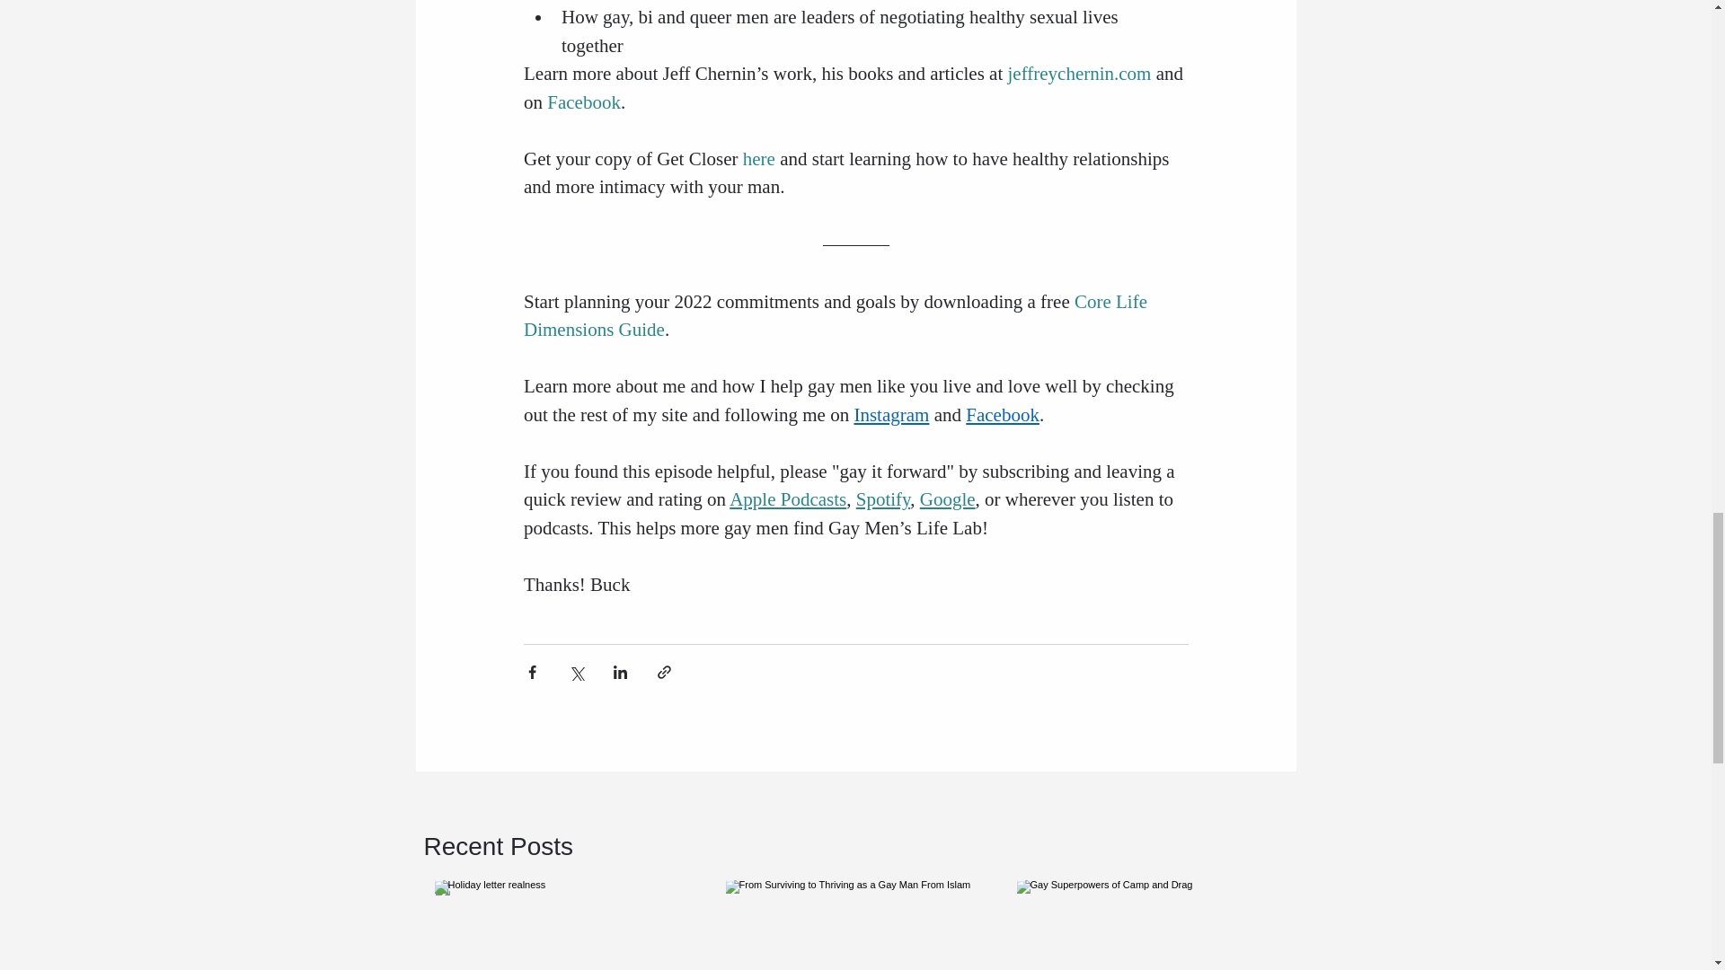  What do you see at coordinates (891, 415) in the screenshot?
I see `Instagram` at bounding box center [891, 415].